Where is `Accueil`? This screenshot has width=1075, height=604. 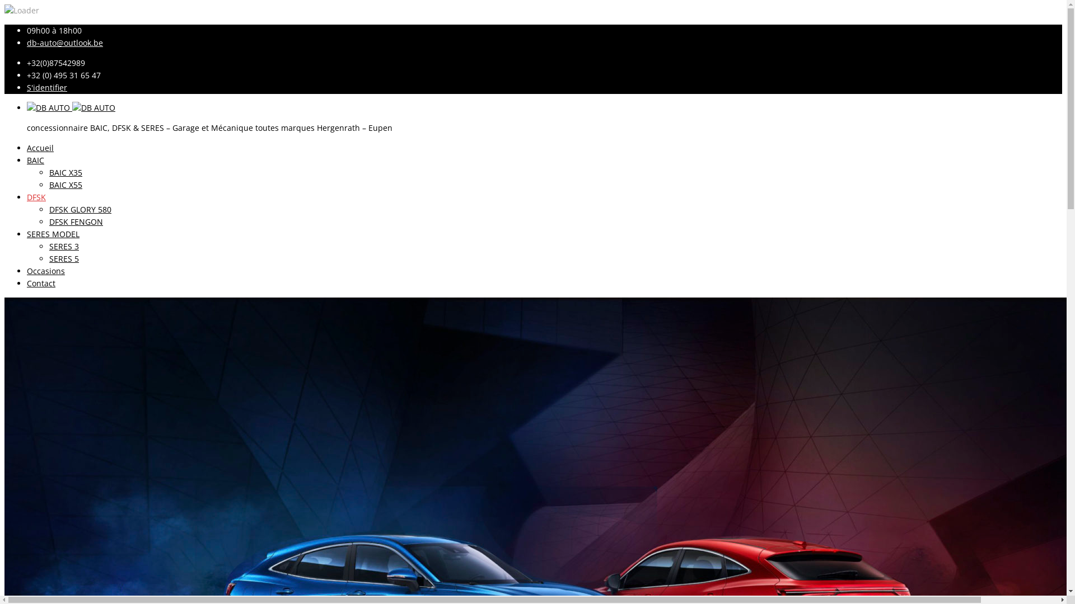 Accueil is located at coordinates (40, 148).